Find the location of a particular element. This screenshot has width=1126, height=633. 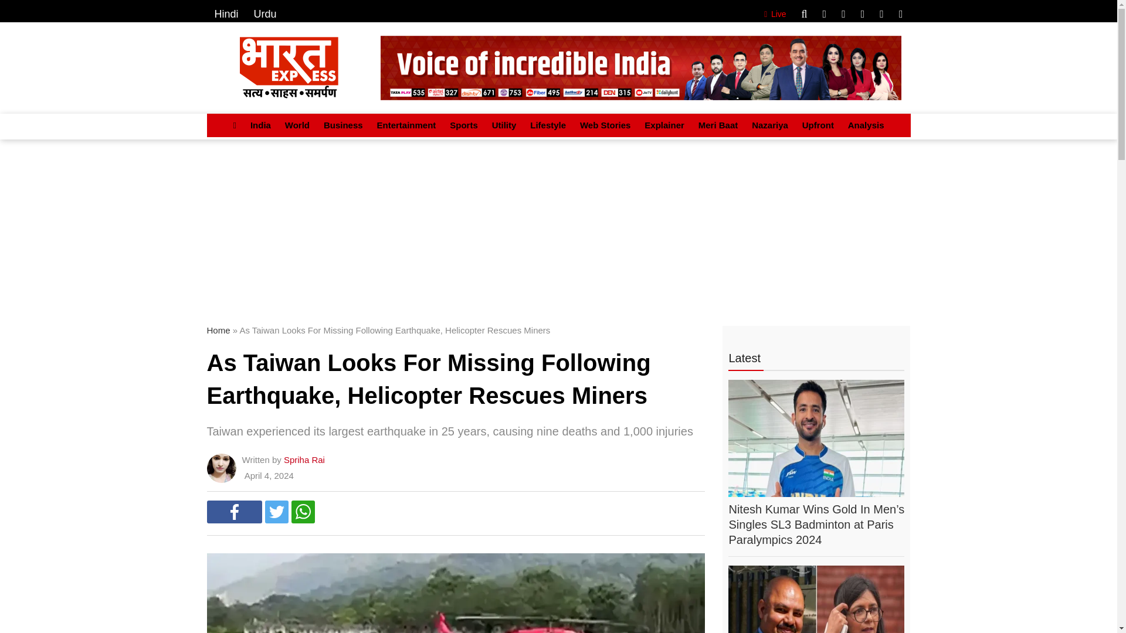

Hindi is located at coordinates (226, 14).